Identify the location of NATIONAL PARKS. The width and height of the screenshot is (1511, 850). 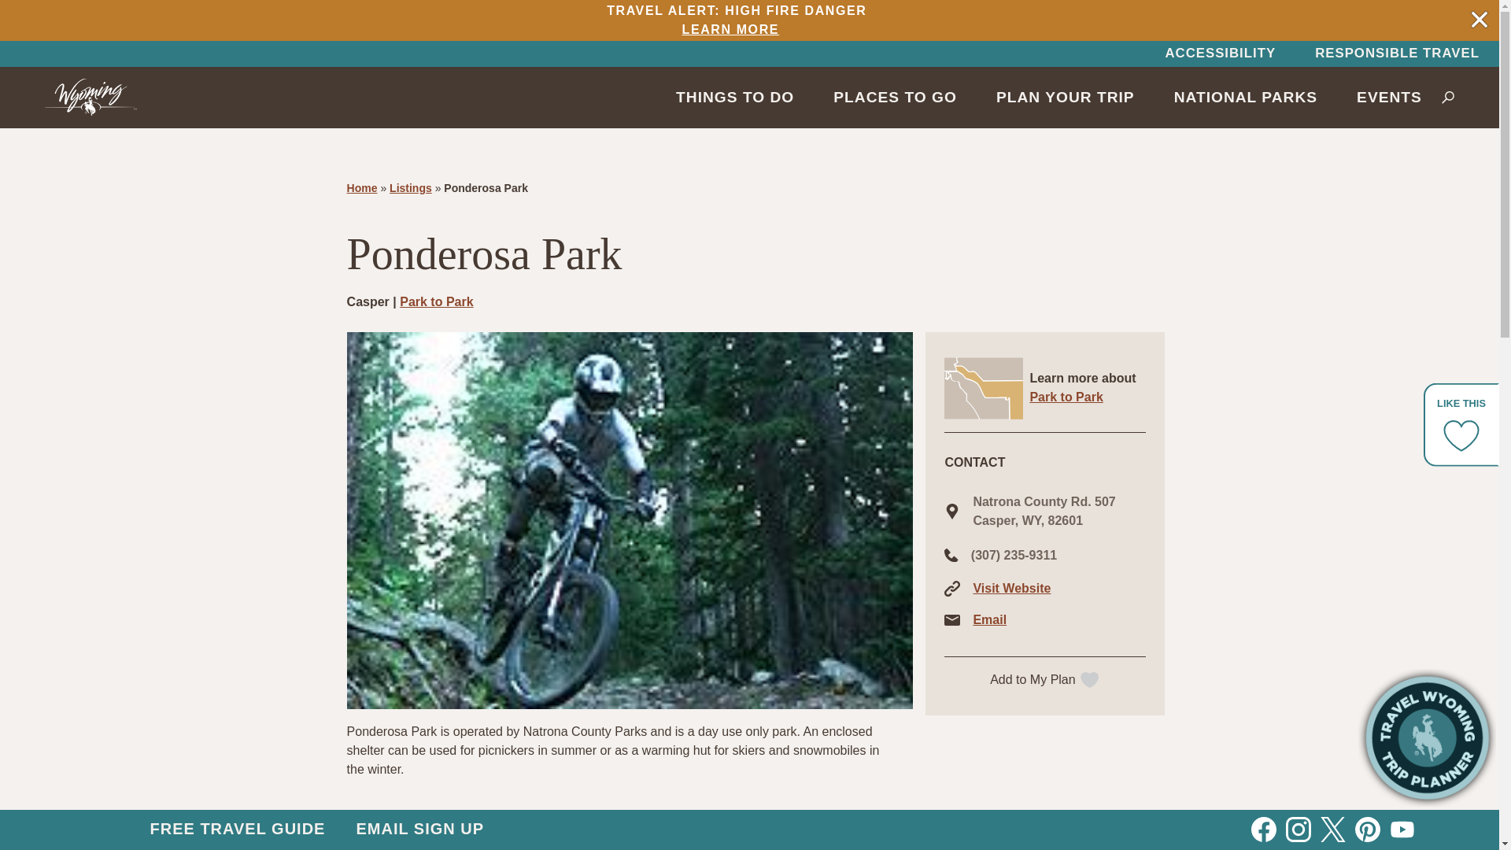
(1396, 54).